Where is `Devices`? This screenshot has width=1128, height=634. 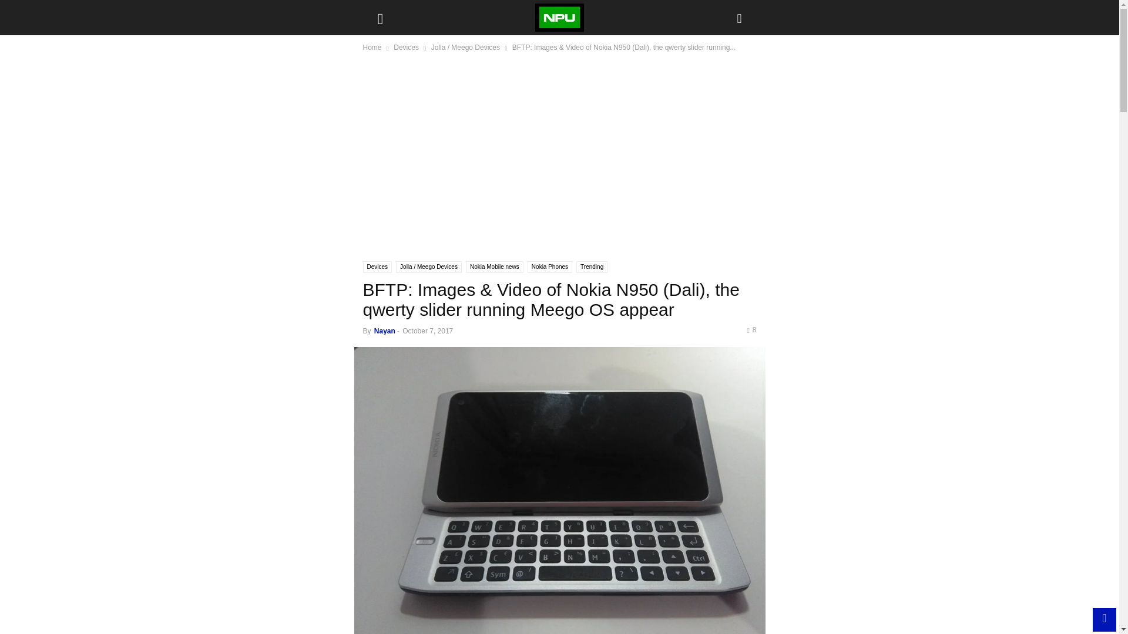
Devices is located at coordinates (378, 267).